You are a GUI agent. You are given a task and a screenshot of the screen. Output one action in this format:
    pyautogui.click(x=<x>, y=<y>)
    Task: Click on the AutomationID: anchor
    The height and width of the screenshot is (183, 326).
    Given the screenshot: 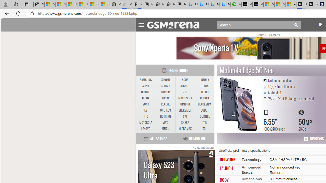 What is the action you would take?
    pyautogui.click(x=176, y=25)
    